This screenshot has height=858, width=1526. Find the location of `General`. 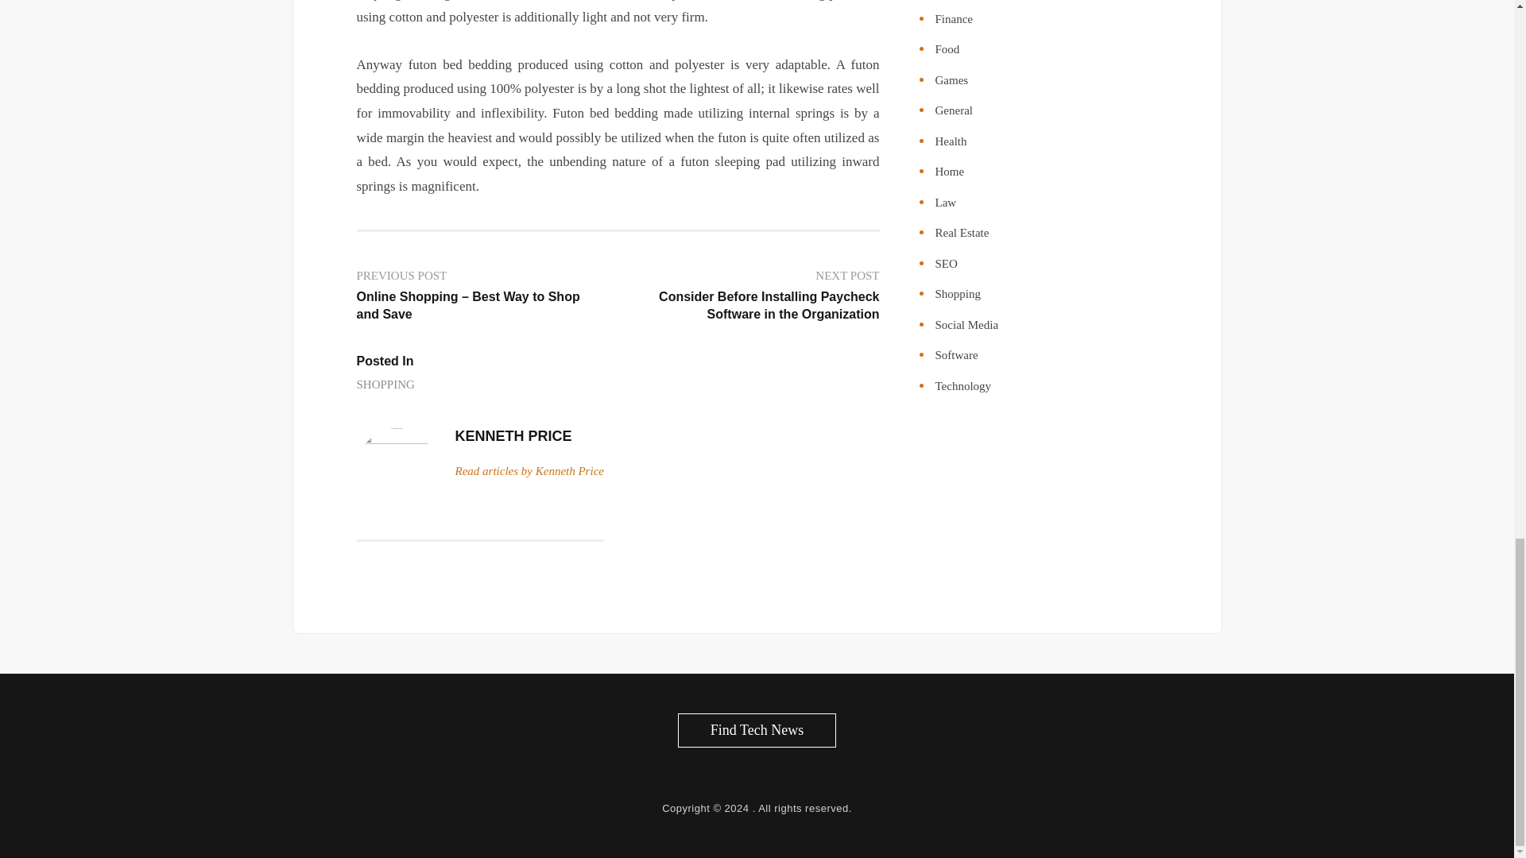

General is located at coordinates (953, 110).